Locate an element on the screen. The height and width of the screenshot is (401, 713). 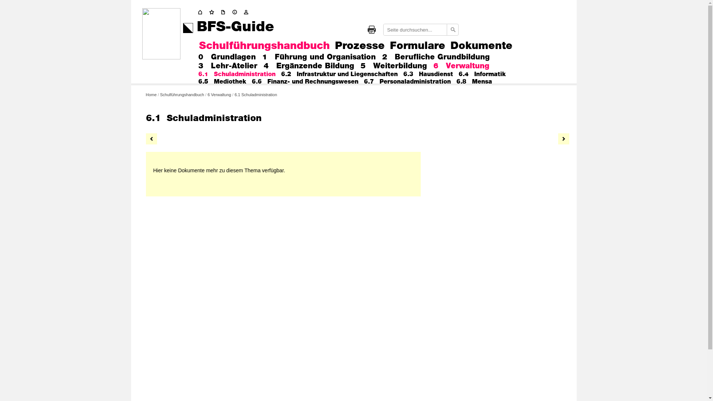
0   Grundlagen is located at coordinates (227, 57).